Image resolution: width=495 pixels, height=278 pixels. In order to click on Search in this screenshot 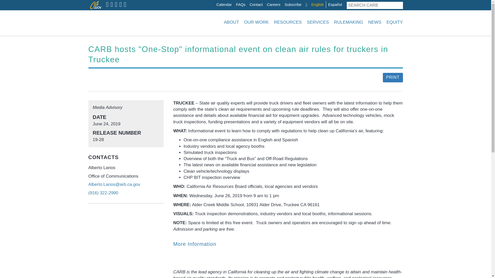, I will do `click(399, 5)`.